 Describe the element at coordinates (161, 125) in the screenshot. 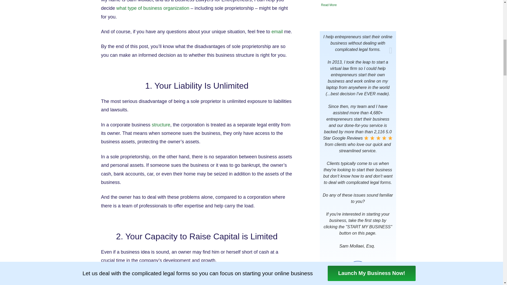

I see `structure` at that location.